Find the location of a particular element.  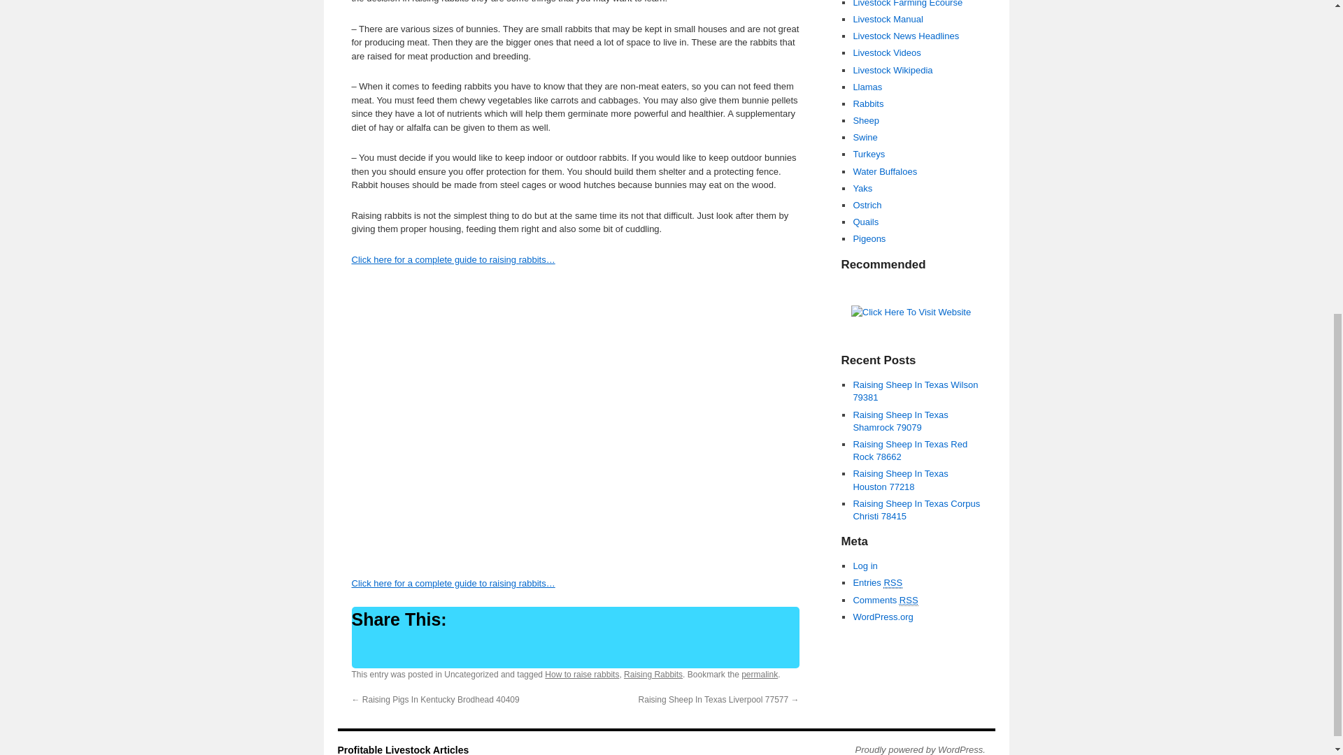

Raising Rabbits is located at coordinates (653, 674).